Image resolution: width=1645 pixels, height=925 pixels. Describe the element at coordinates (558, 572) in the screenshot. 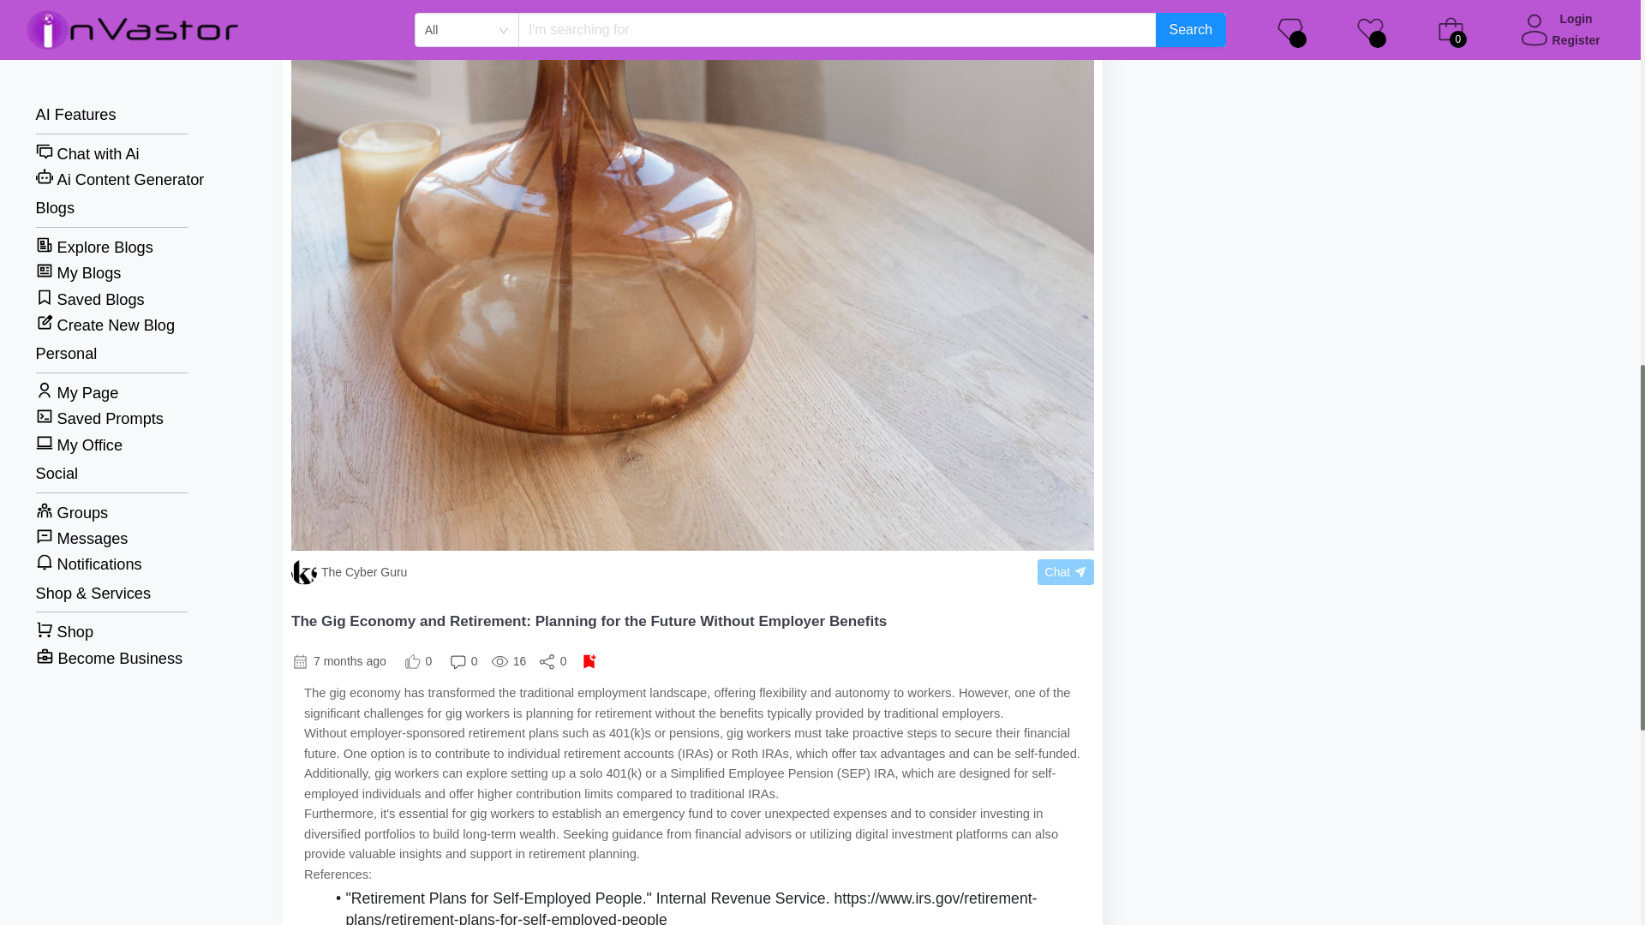

I see `The Cyber Guru` at that location.